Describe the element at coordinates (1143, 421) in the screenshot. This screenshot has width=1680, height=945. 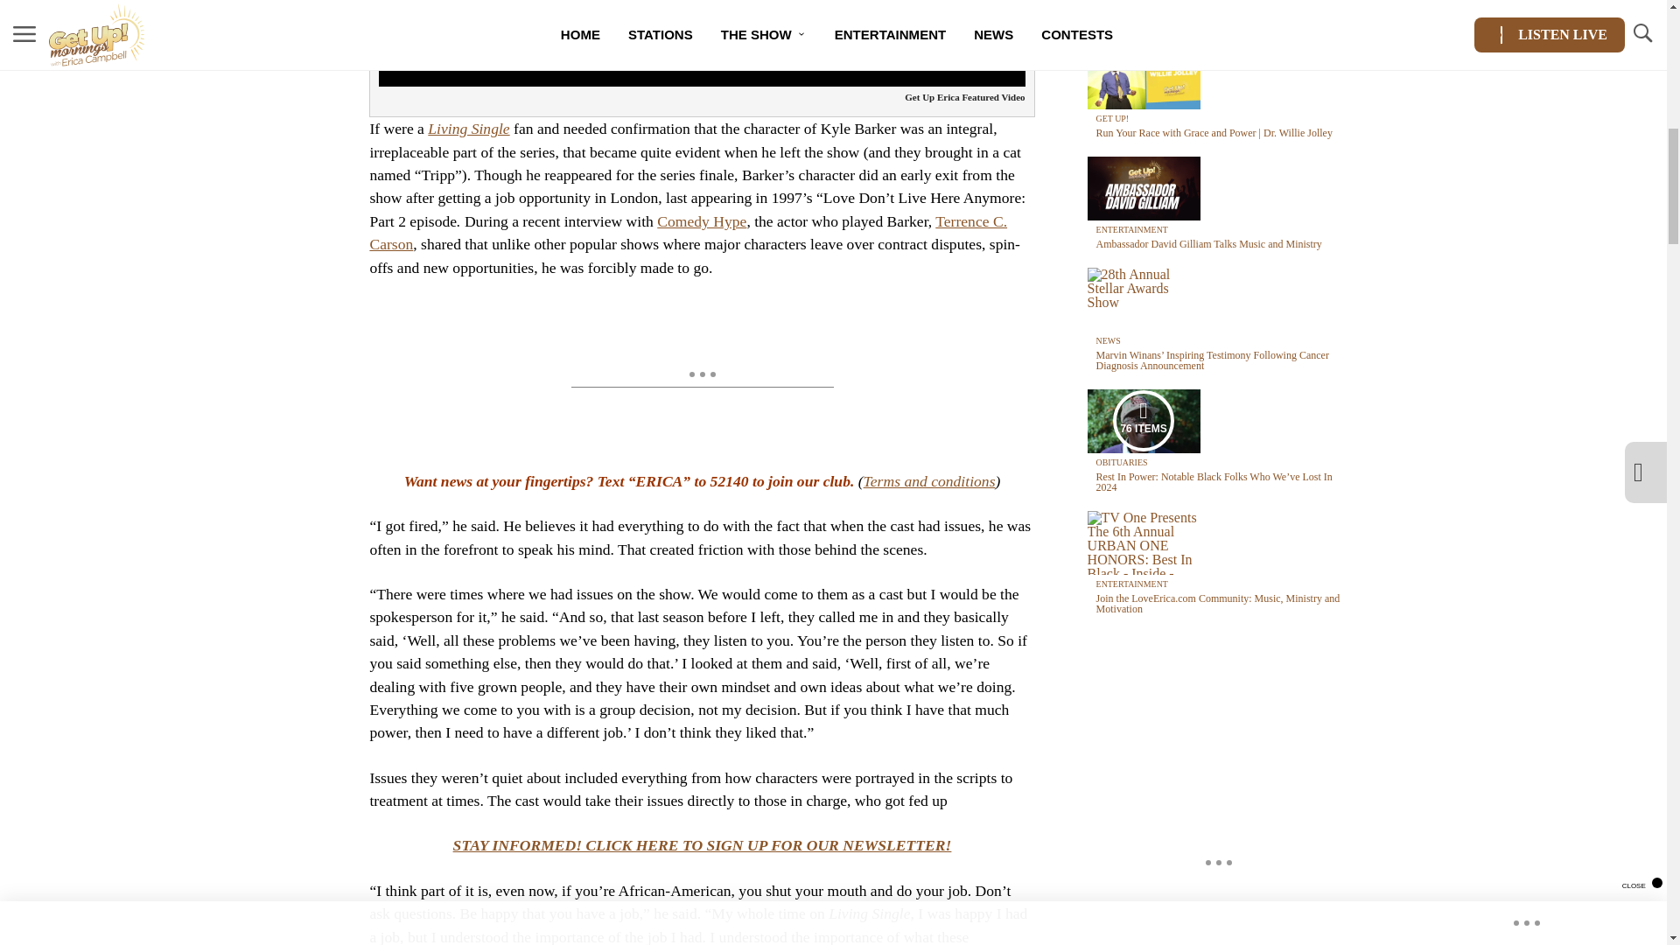
I see `Media Playlist` at that location.